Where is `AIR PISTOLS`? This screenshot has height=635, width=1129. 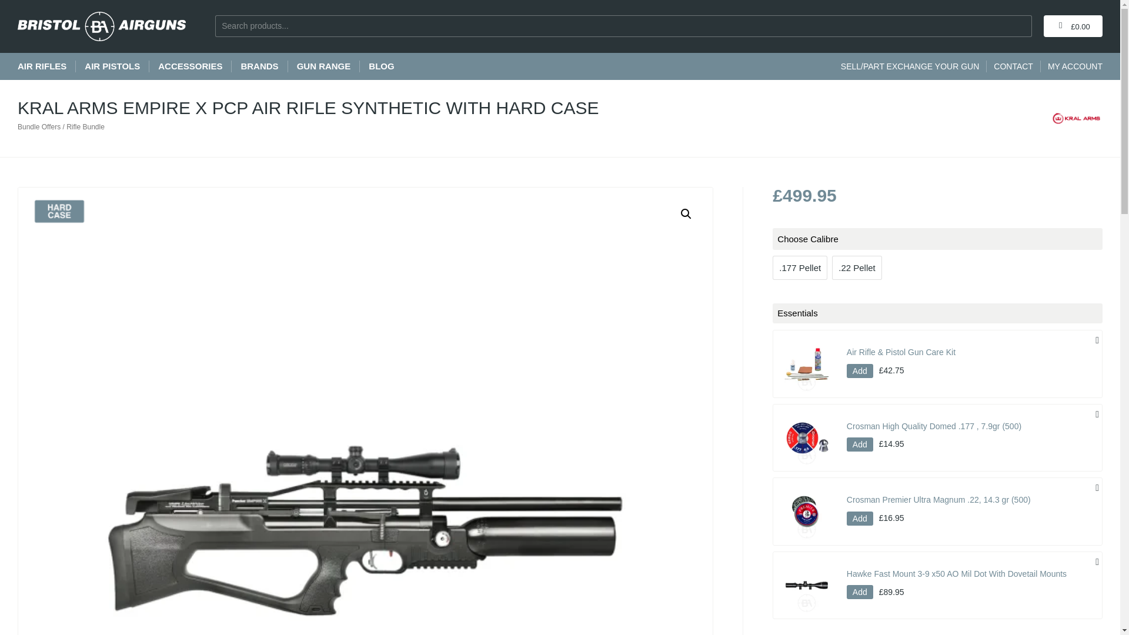
AIR PISTOLS is located at coordinates (112, 66).